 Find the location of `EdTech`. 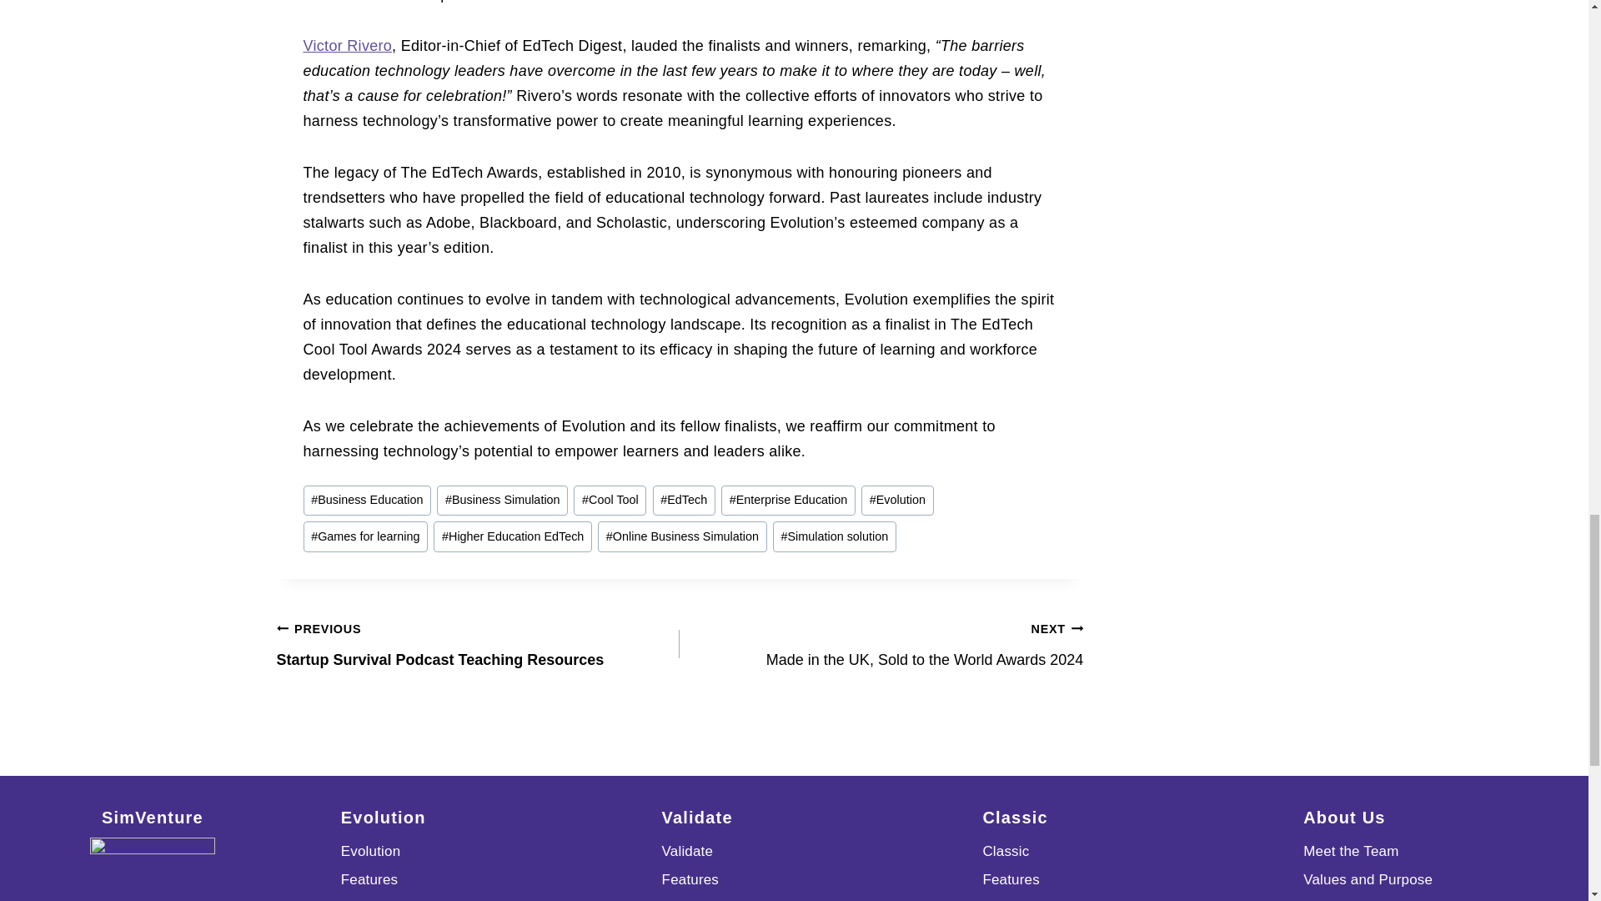

EdTech is located at coordinates (684, 501).